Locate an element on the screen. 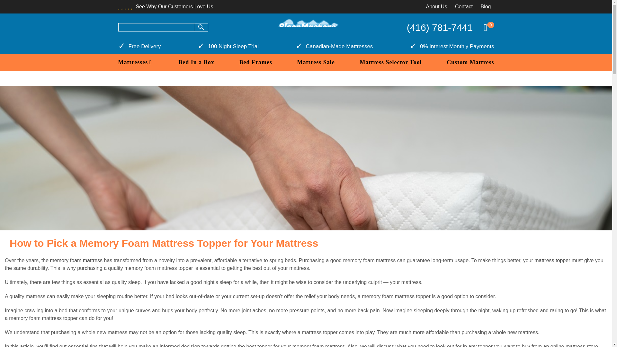 Image resolution: width=617 pixels, height=347 pixels. Call Us Now! is located at coordinates (440, 27).